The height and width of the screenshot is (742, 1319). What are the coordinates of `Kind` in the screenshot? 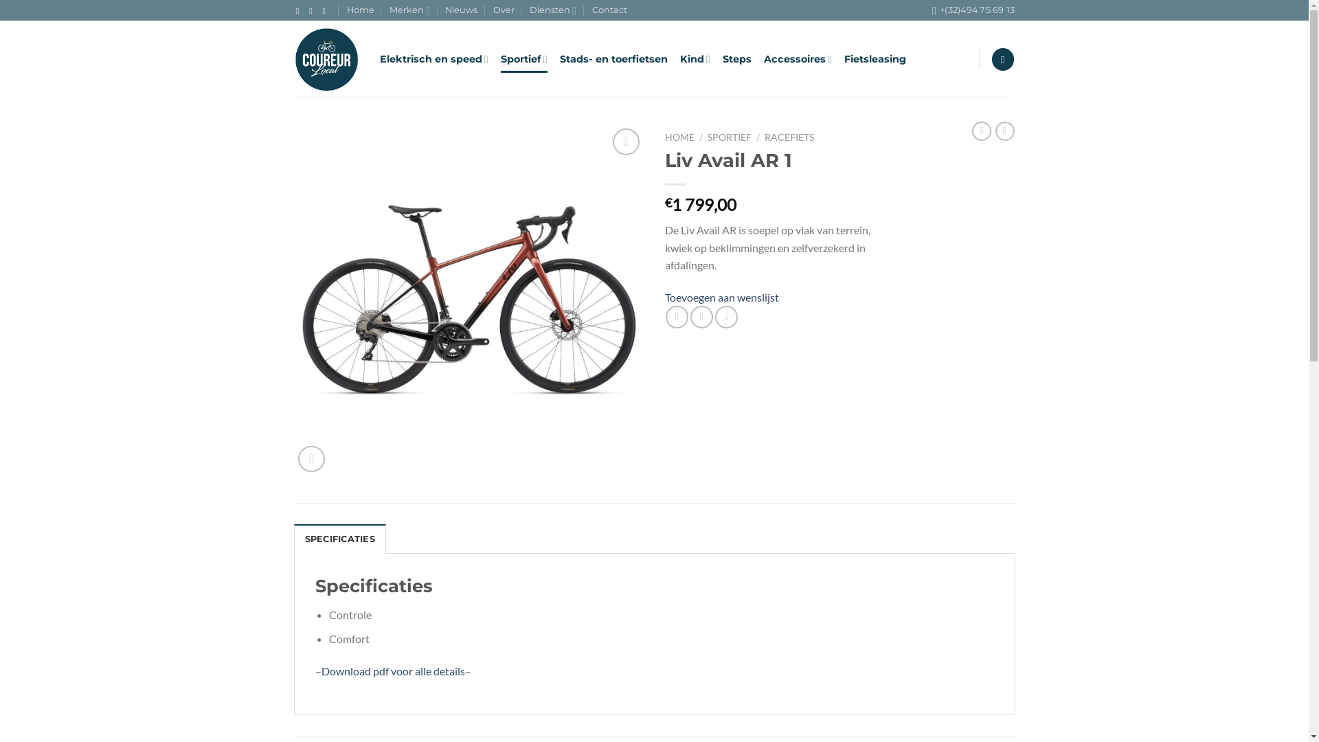 It's located at (695, 59).